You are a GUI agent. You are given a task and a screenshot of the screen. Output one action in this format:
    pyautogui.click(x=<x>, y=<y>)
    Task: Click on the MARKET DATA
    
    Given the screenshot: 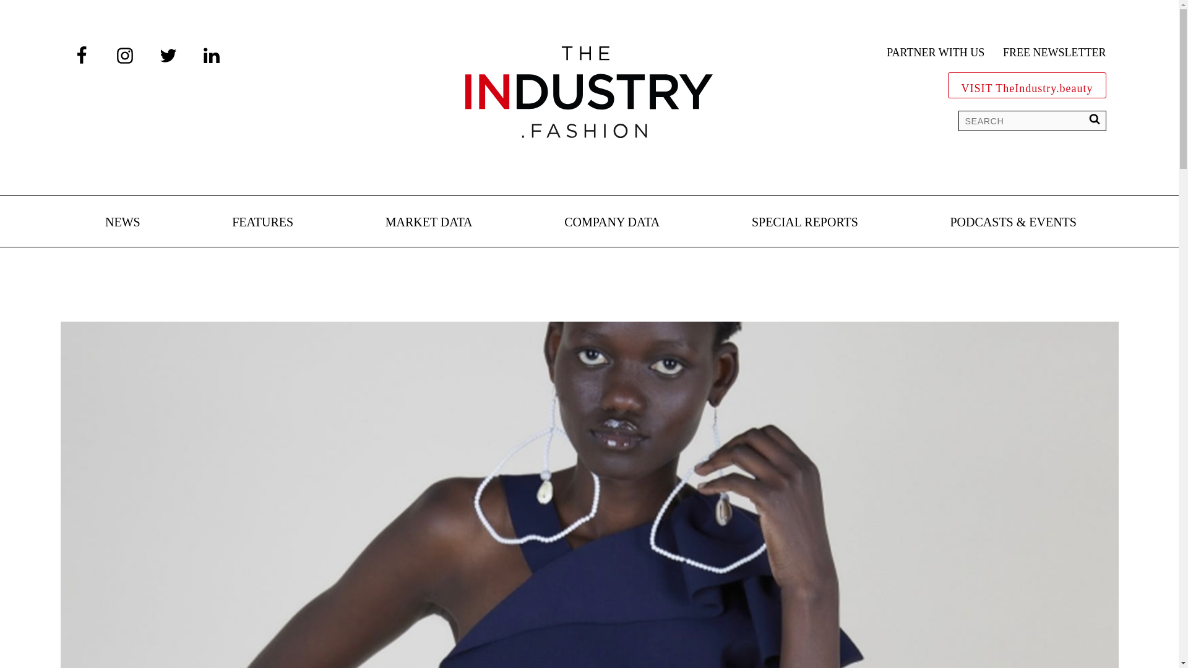 What is the action you would take?
    pyautogui.click(x=429, y=223)
    